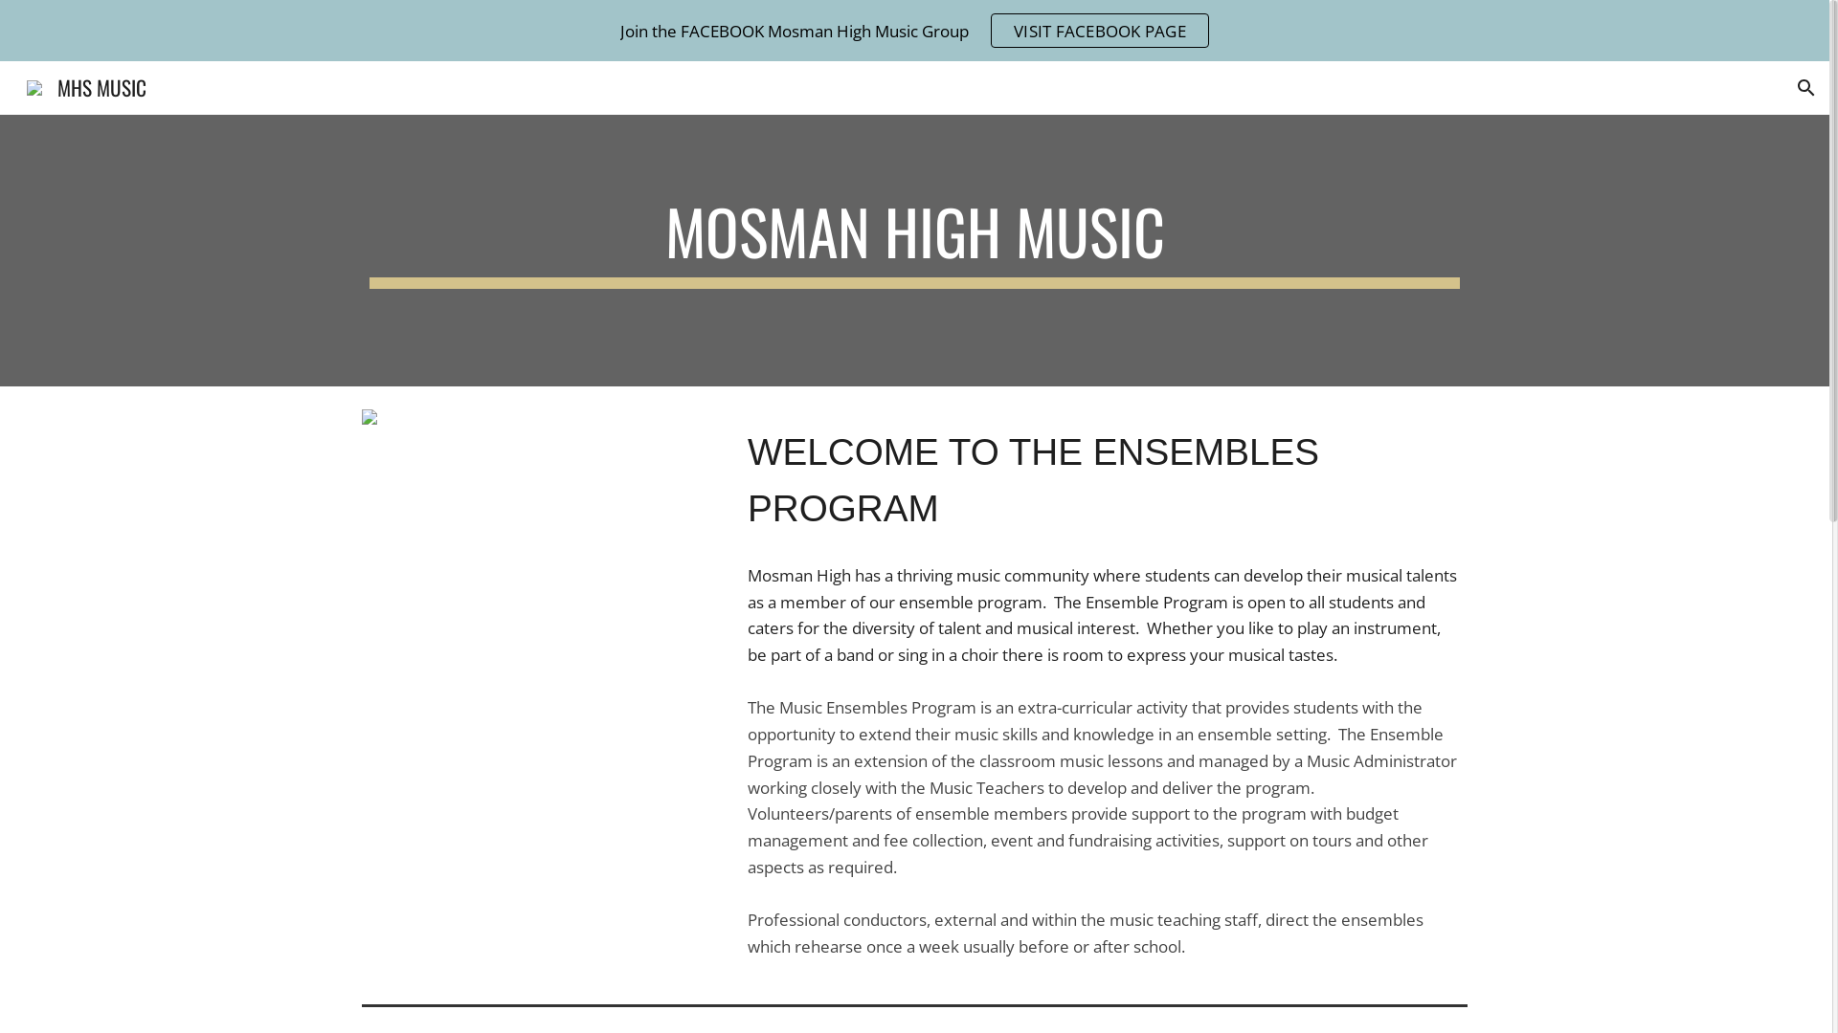  I want to click on MHS MUSIC, so click(86, 84).